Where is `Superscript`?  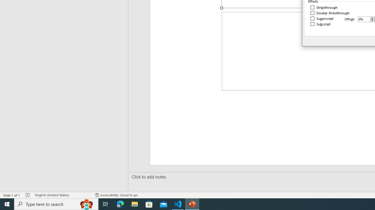
Superscript is located at coordinates (322, 19).